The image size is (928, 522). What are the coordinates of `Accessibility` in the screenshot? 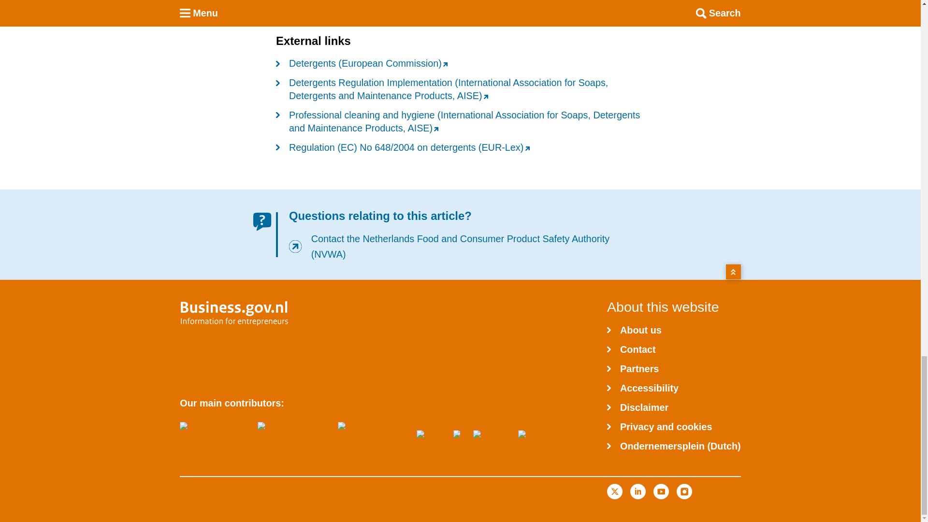 It's located at (642, 388).